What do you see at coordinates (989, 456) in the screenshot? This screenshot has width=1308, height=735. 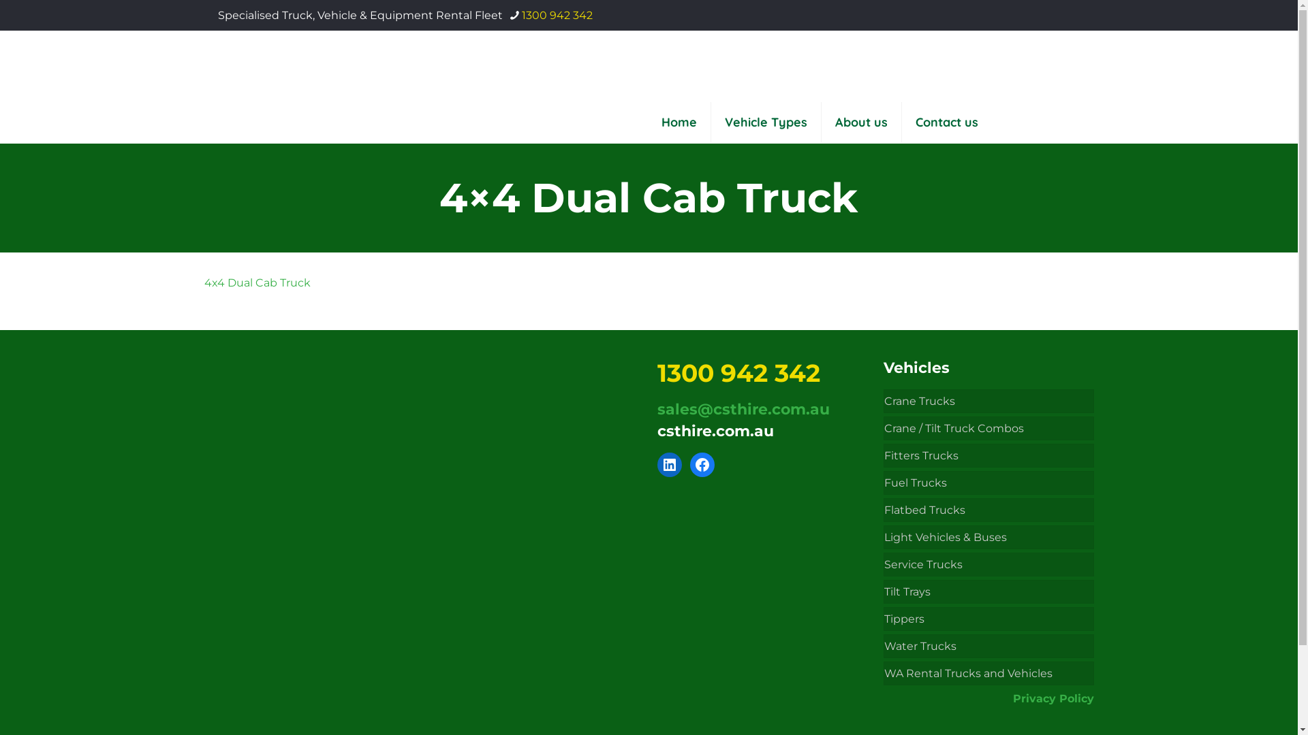 I see `Fitters Trucks` at bounding box center [989, 456].